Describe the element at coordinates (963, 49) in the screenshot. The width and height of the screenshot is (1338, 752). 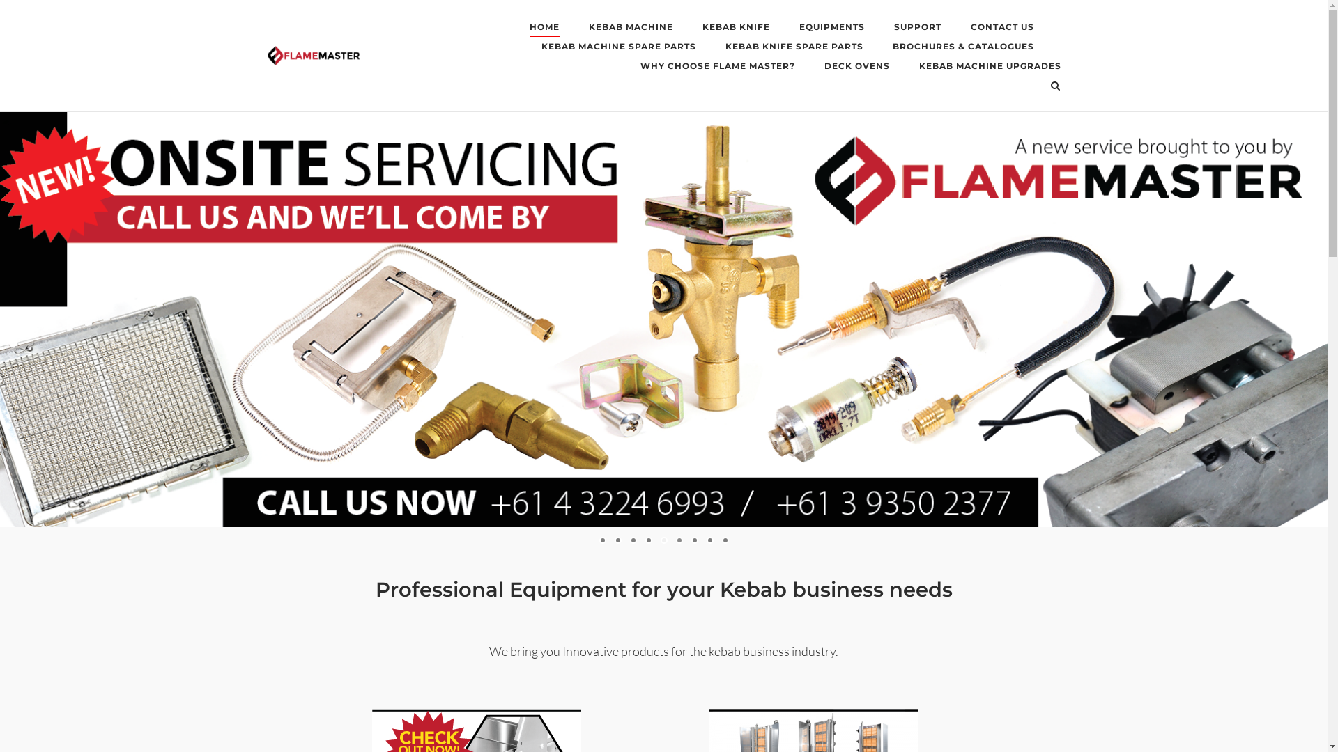
I see `BROCHURES & CATALOGUES` at that location.